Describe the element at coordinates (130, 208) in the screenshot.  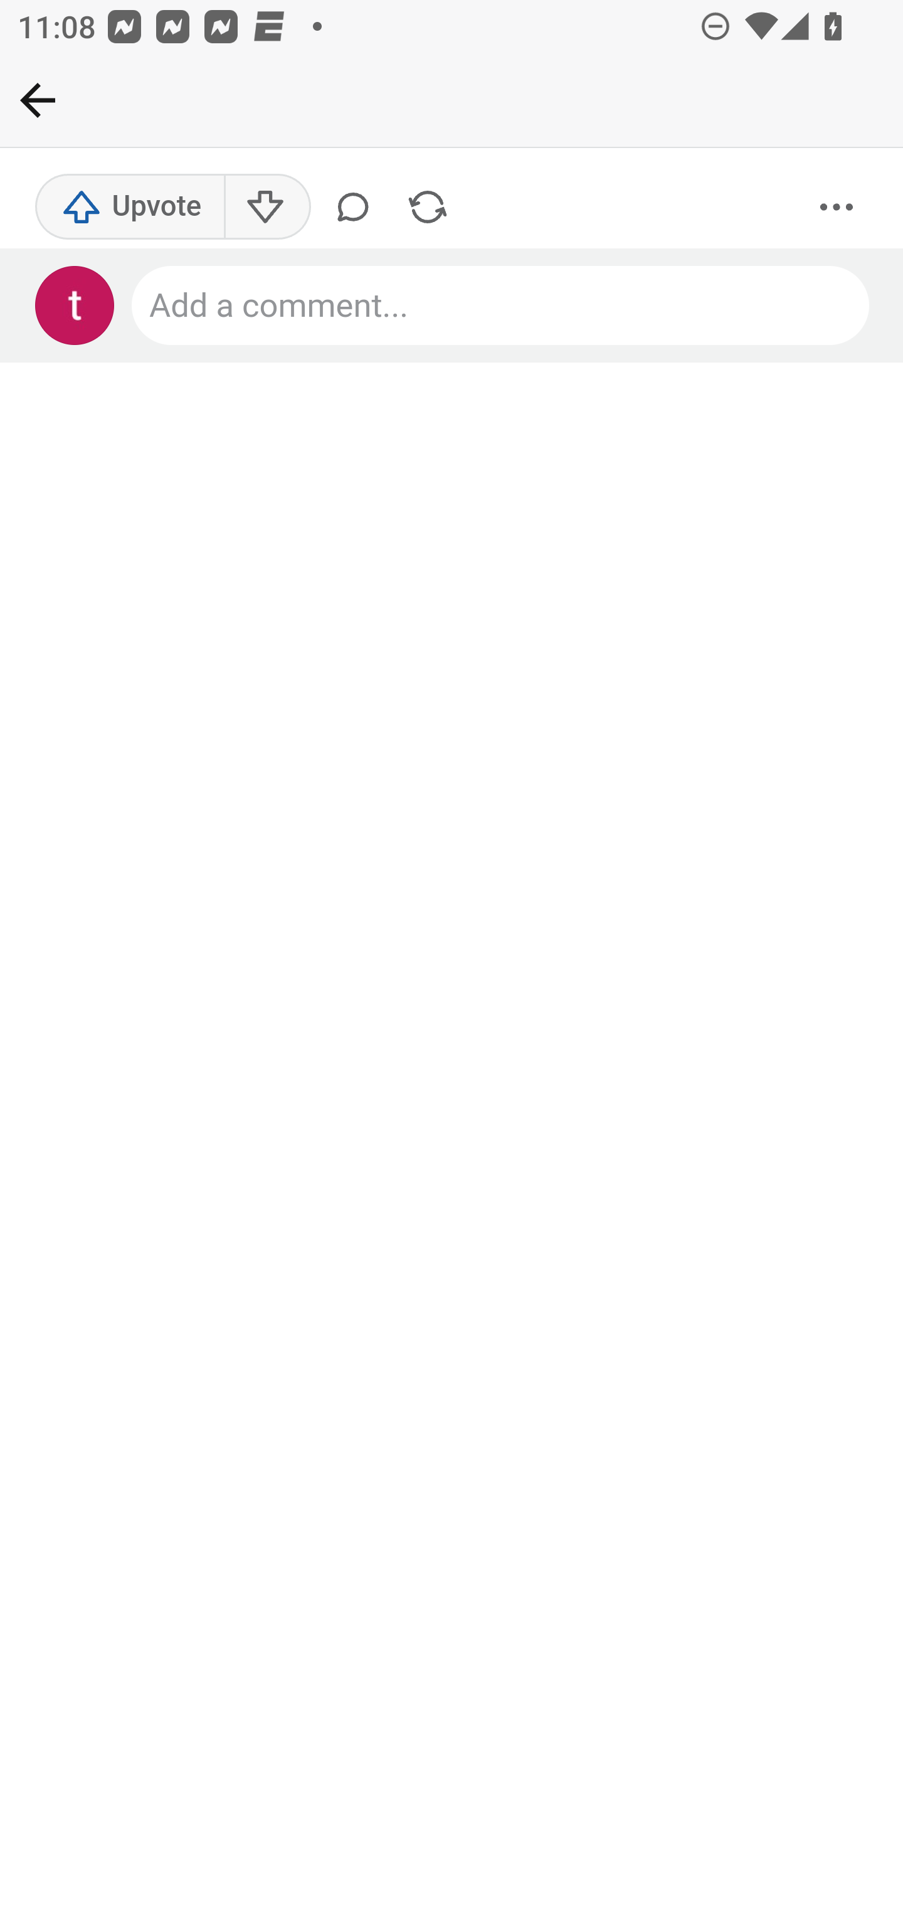
I see `Upvote` at that location.